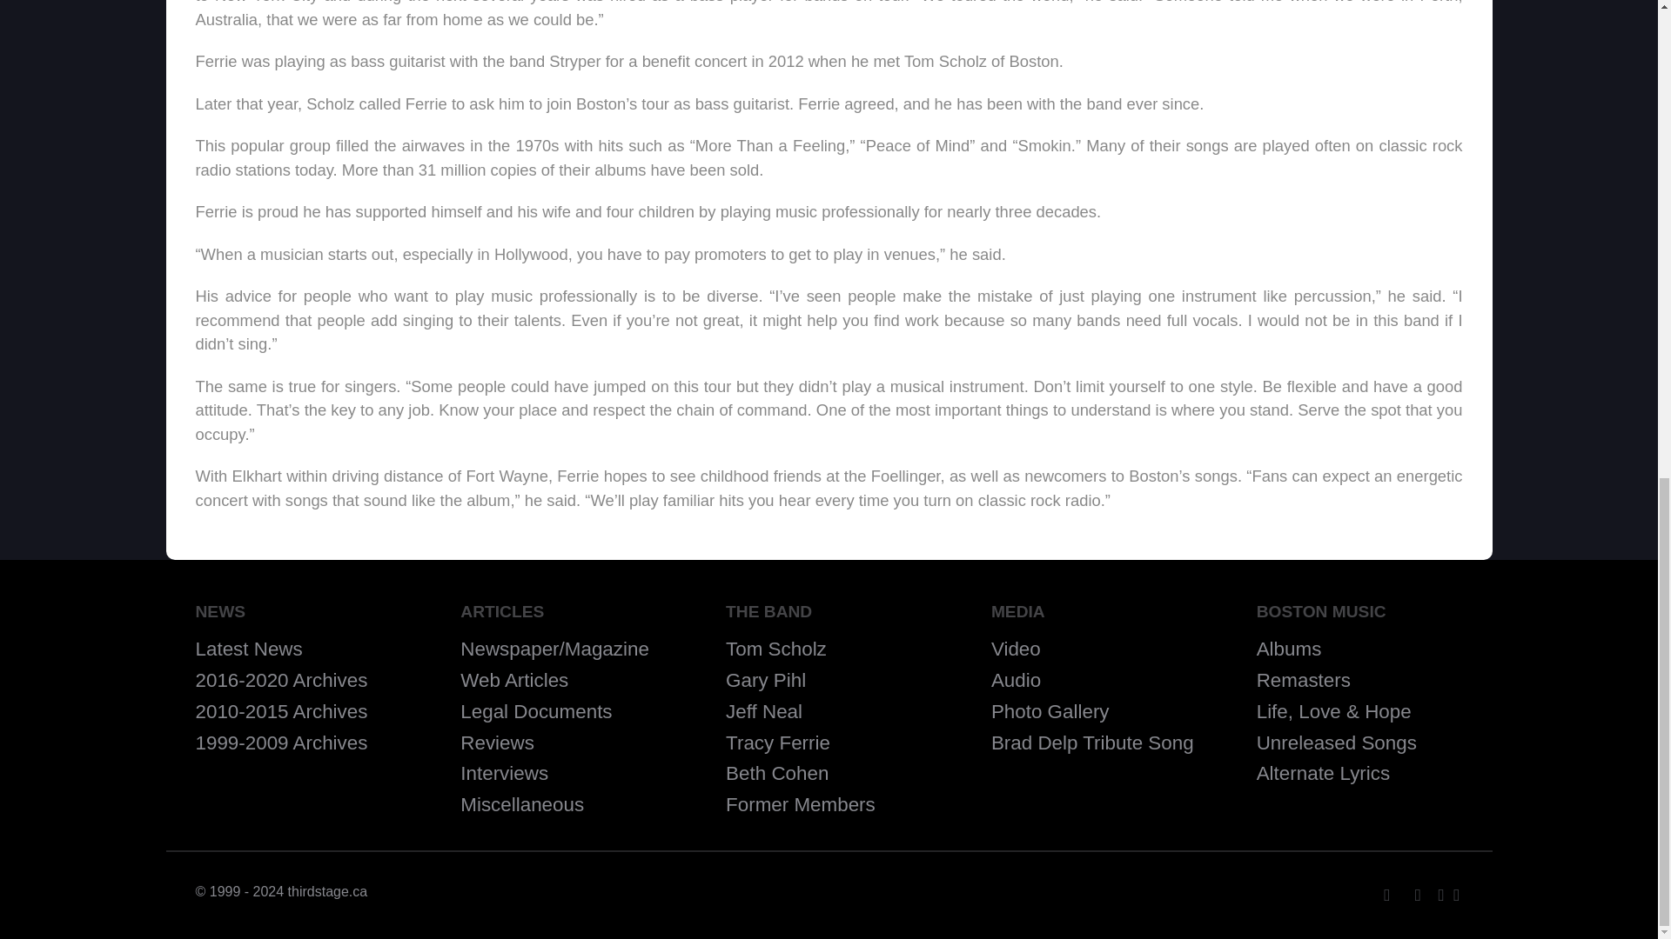 This screenshot has height=939, width=1671. Describe the element at coordinates (249, 649) in the screenshot. I see `Latest News` at that location.